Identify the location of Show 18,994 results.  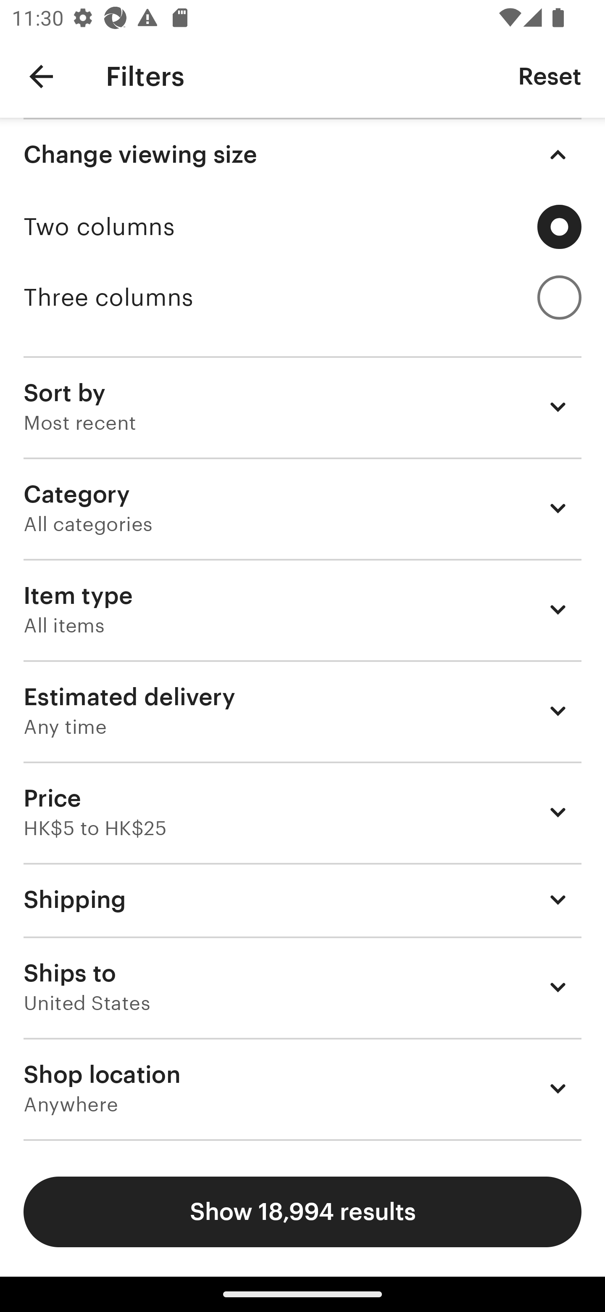
(302, 1212).